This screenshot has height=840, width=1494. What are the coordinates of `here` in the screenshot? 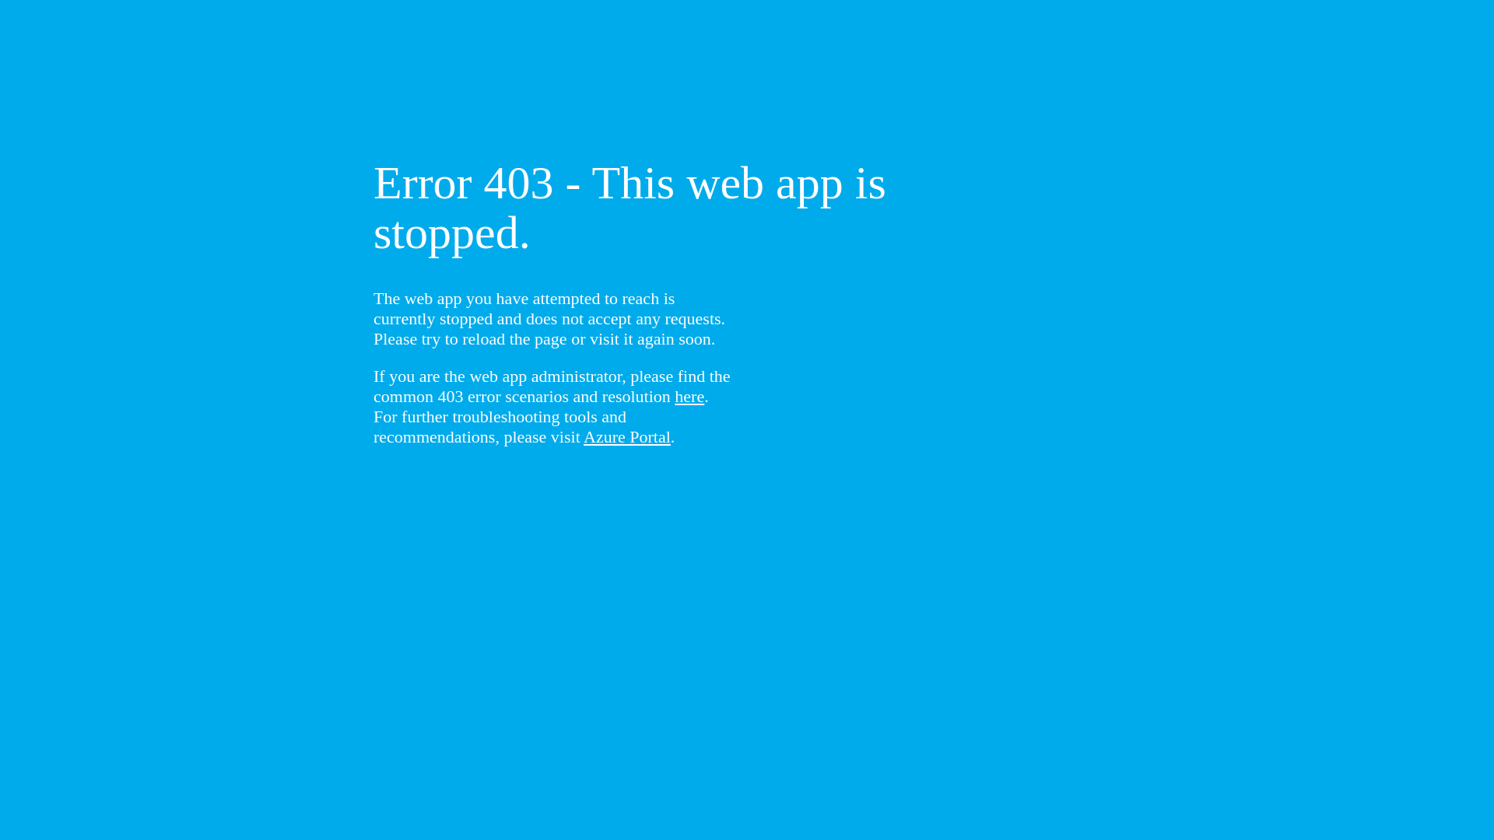 It's located at (689, 397).